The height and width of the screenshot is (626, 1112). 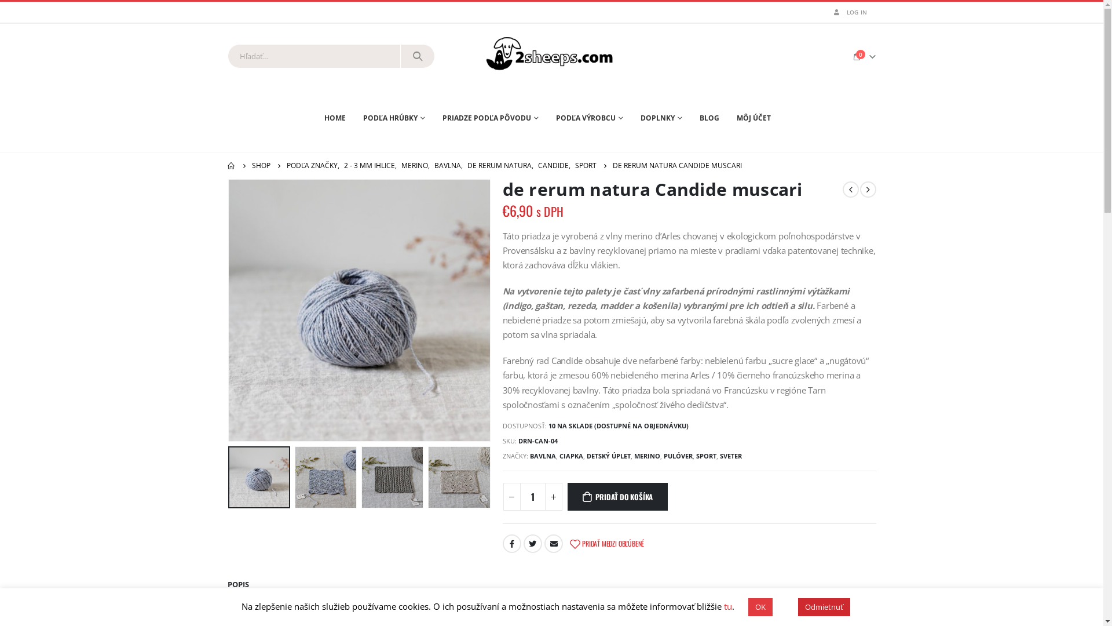 What do you see at coordinates (571, 456) in the screenshot?
I see `CIAPKA` at bounding box center [571, 456].